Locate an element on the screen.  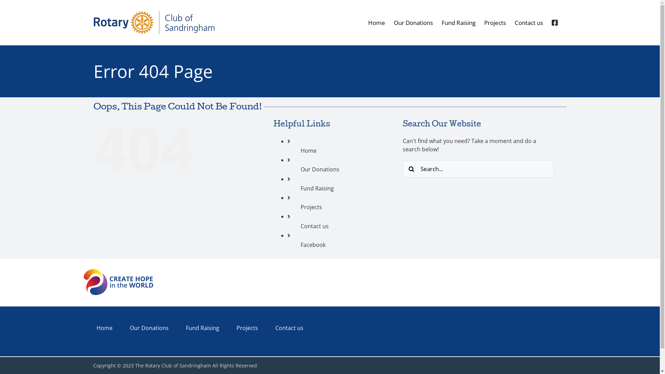
Fund Raising is located at coordinates (203, 328).